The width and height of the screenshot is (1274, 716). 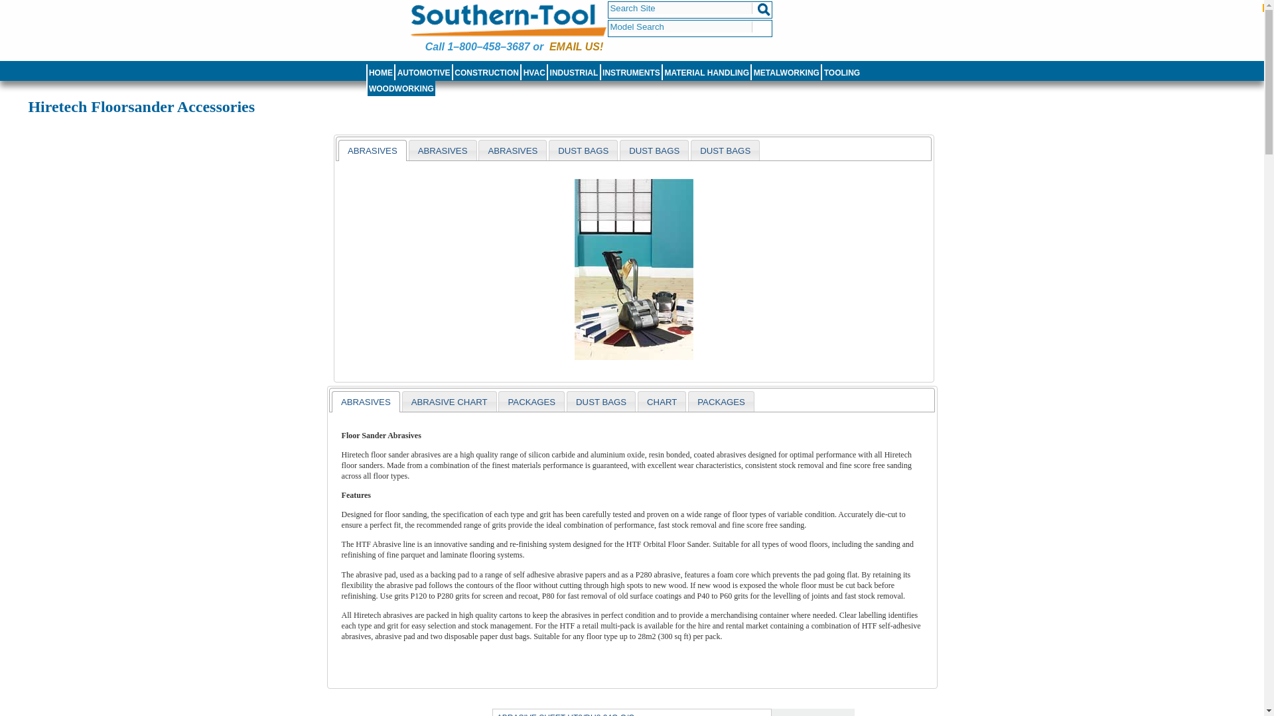 I want to click on HOME, so click(x=381, y=73).